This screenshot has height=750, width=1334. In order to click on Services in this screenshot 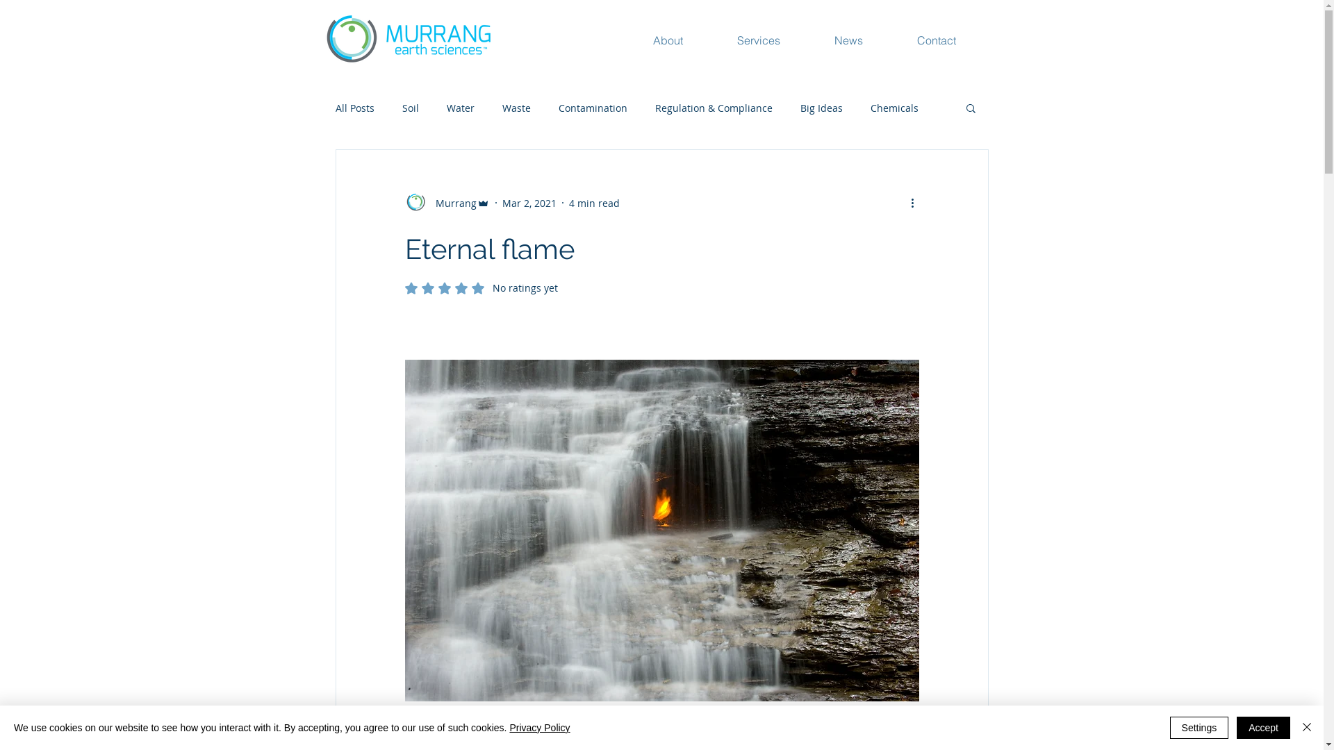, I will do `click(778, 40)`.